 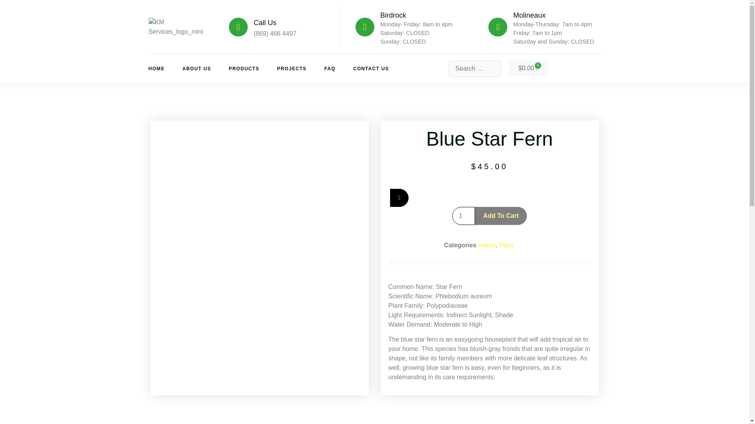 I want to click on CONTACT US, so click(x=380, y=68).